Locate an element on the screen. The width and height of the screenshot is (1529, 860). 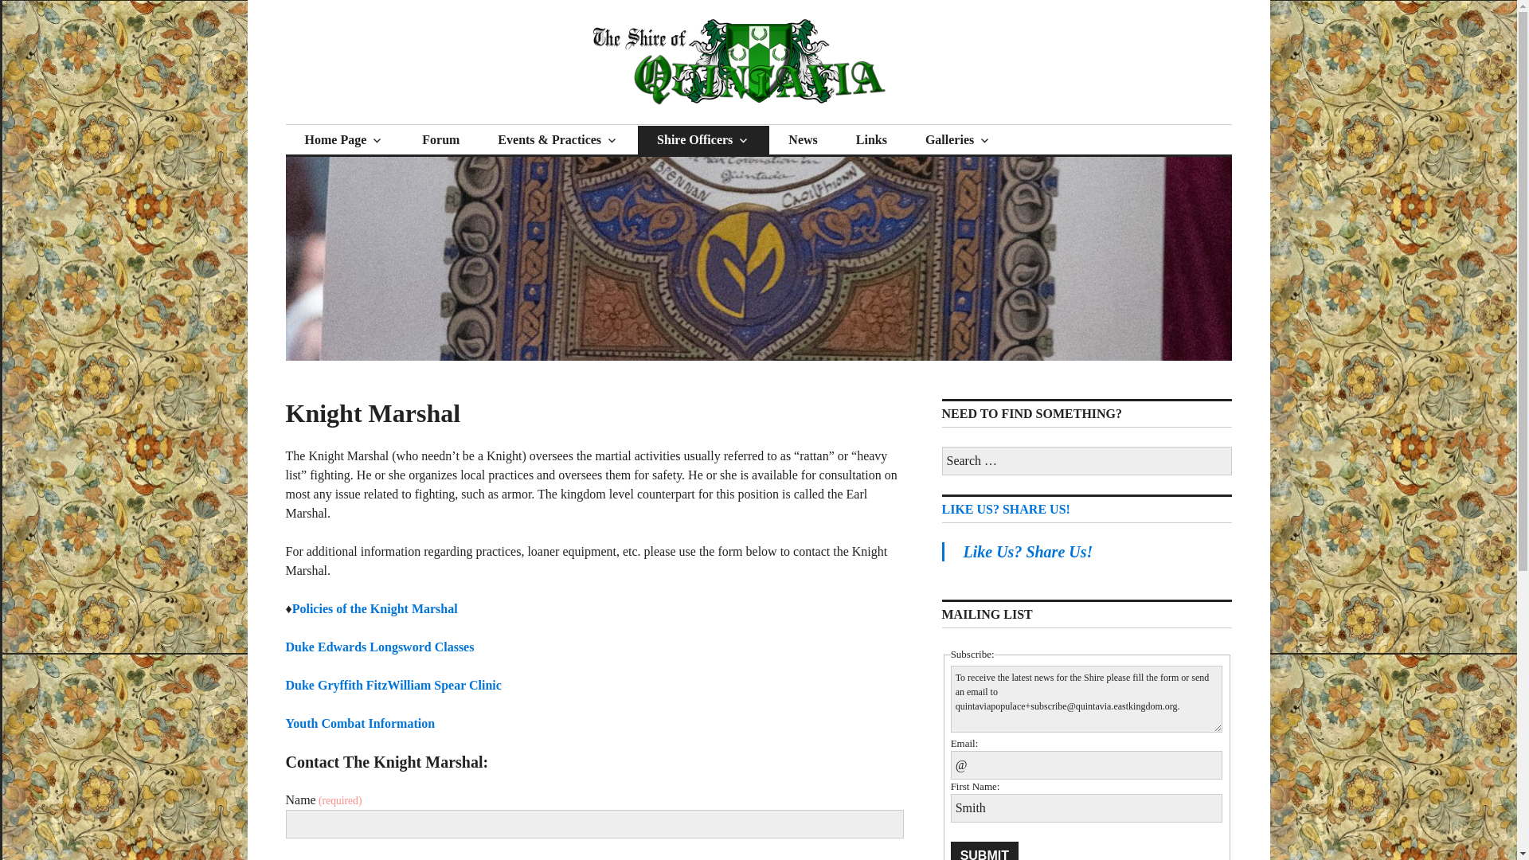
Forum is located at coordinates (440, 140).